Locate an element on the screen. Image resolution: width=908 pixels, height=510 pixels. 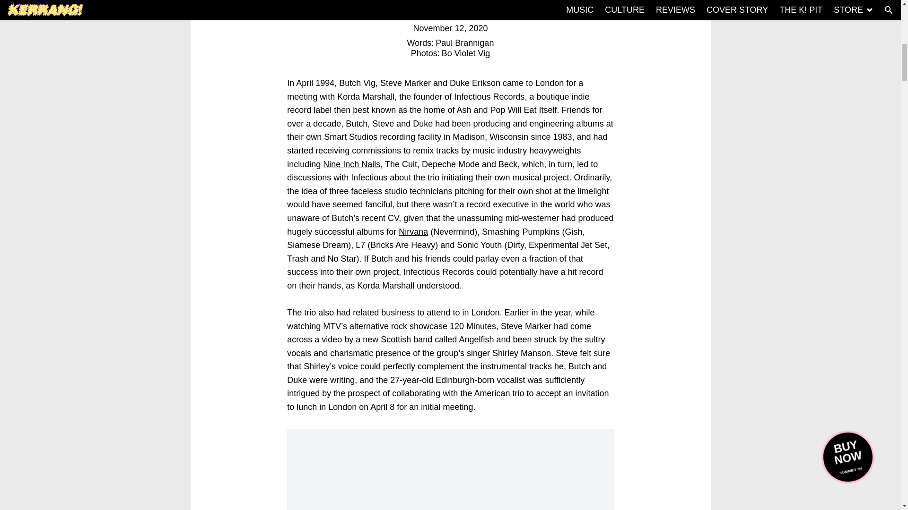
Nirvana is located at coordinates (413, 231).